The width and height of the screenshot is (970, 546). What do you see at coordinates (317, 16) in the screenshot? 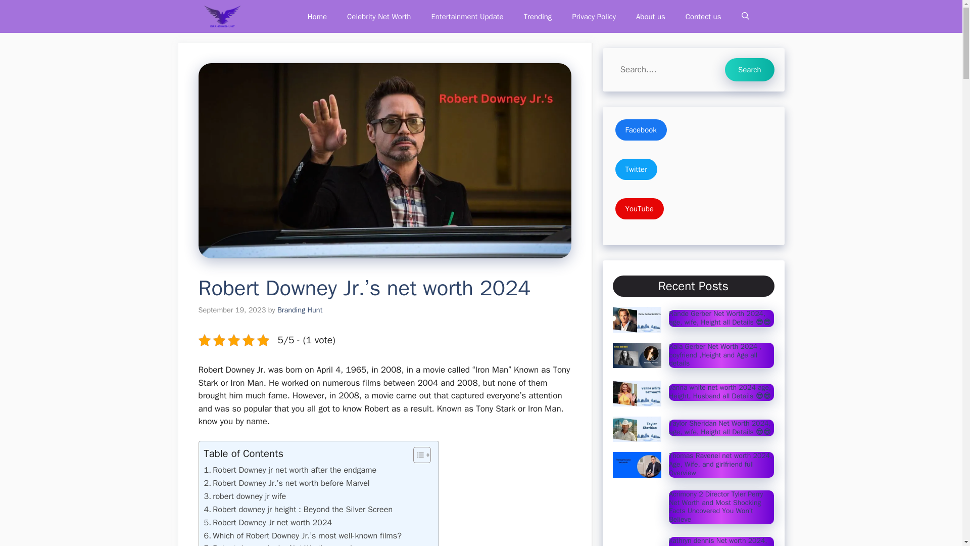
I see `Home` at bounding box center [317, 16].